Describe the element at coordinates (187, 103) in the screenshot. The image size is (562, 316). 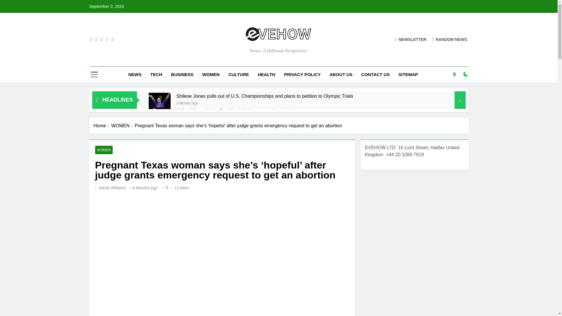
I see `3 Months Ago` at that location.